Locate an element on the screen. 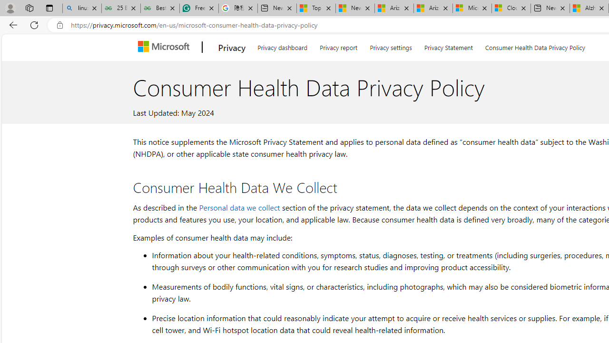  Best SSL Certificates Provider in India - GeeksforGeeks is located at coordinates (160, 9).